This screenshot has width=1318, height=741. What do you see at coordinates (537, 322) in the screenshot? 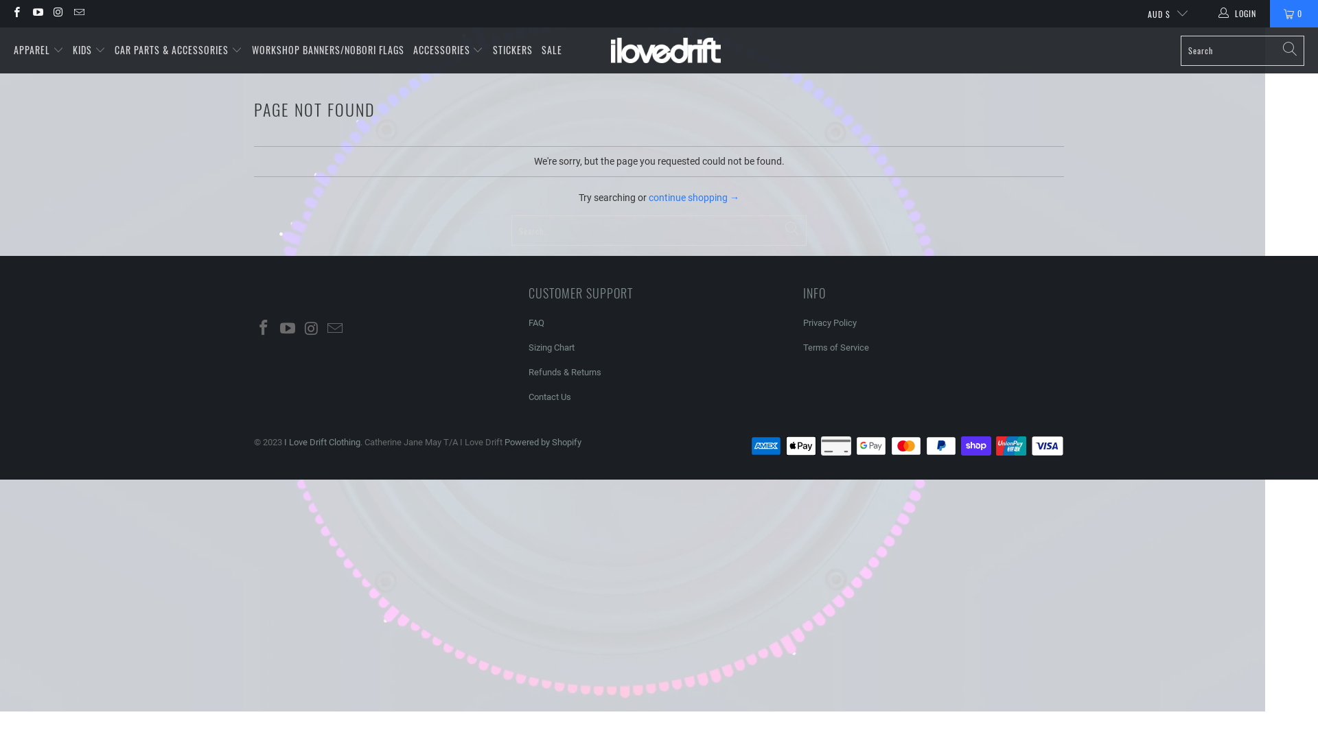
I see `FAQ` at bounding box center [537, 322].